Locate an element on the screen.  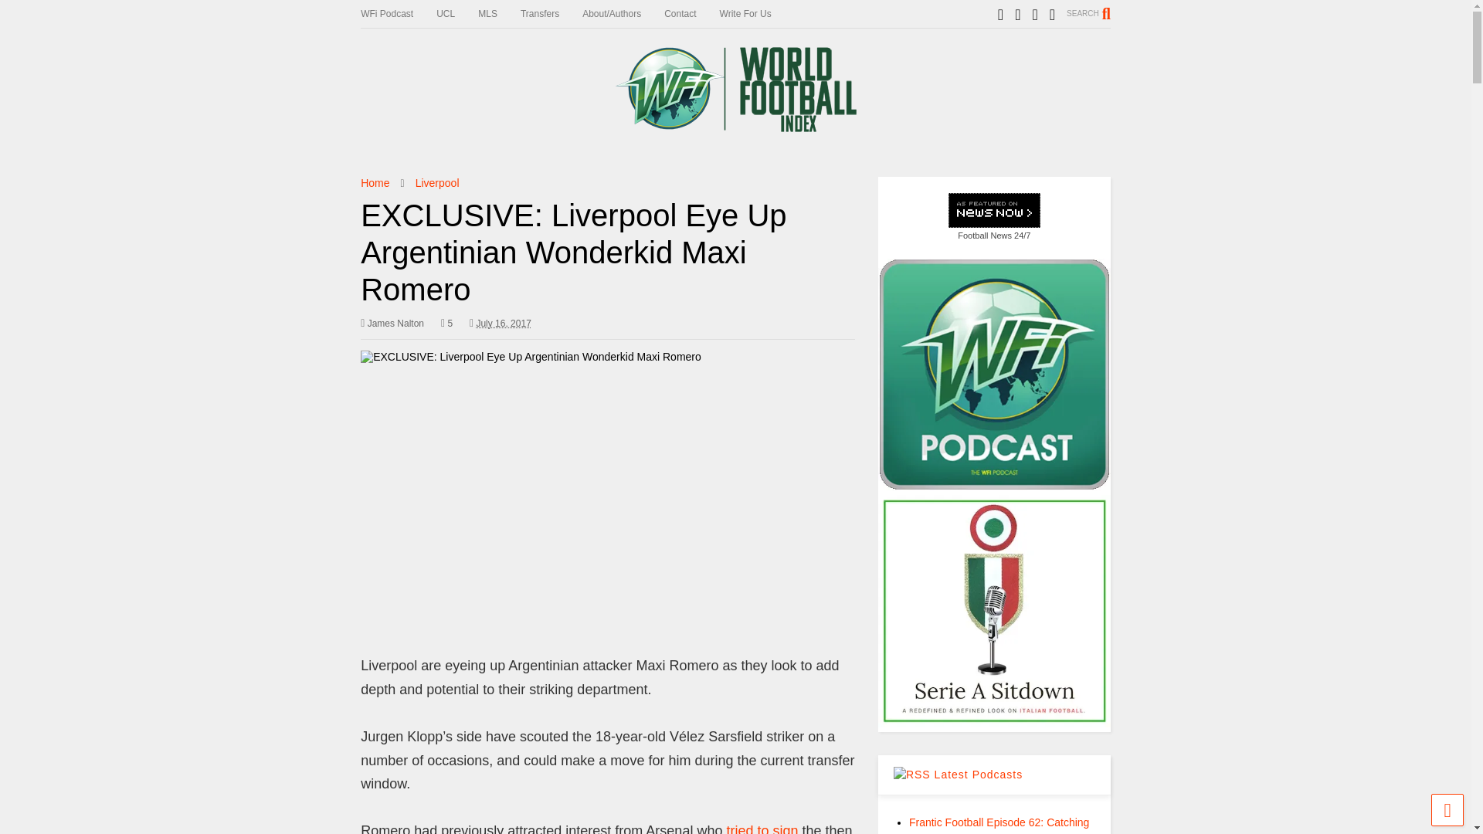
Click here for more Football news from NewsNow is located at coordinates (995, 218).